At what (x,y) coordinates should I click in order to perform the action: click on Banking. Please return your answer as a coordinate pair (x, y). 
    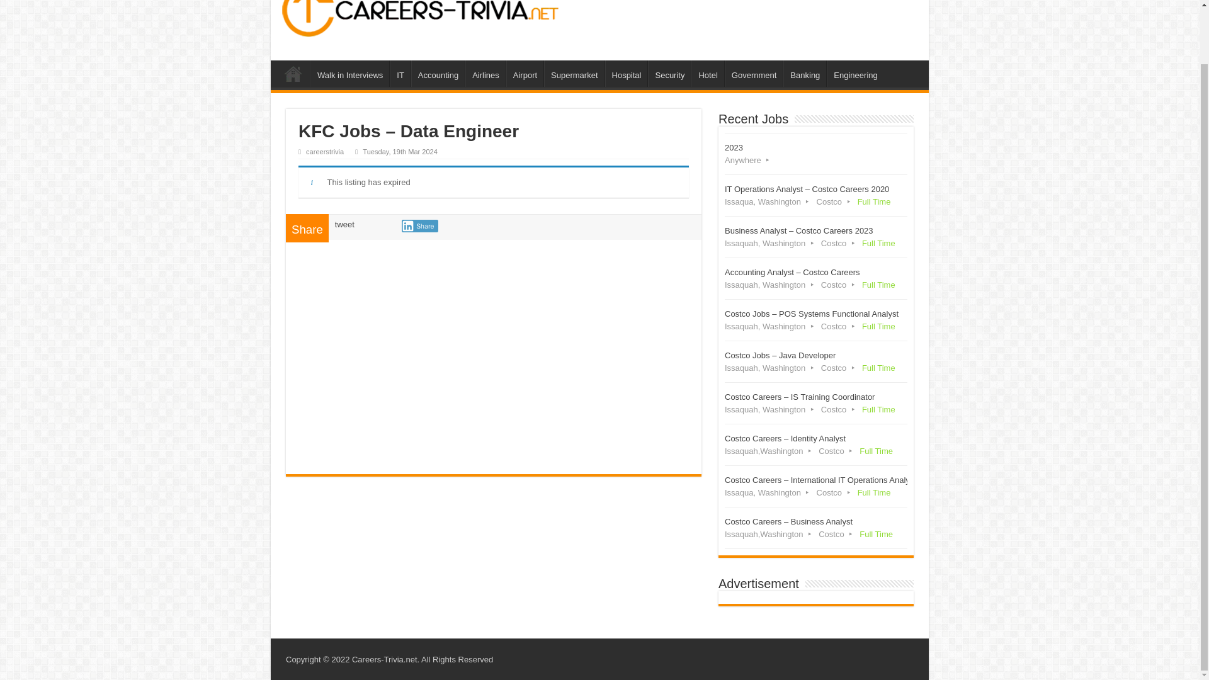
    Looking at the image, I should click on (805, 74).